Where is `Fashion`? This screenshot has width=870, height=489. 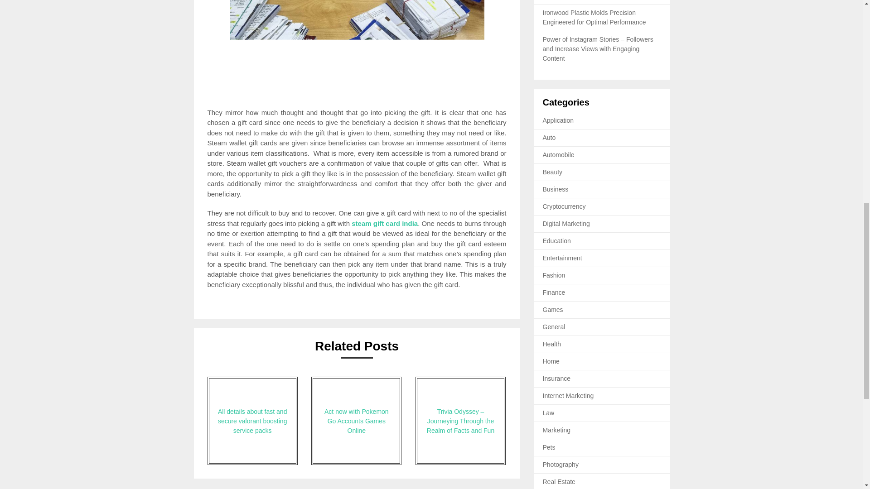
Fashion is located at coordinates (554, 275).